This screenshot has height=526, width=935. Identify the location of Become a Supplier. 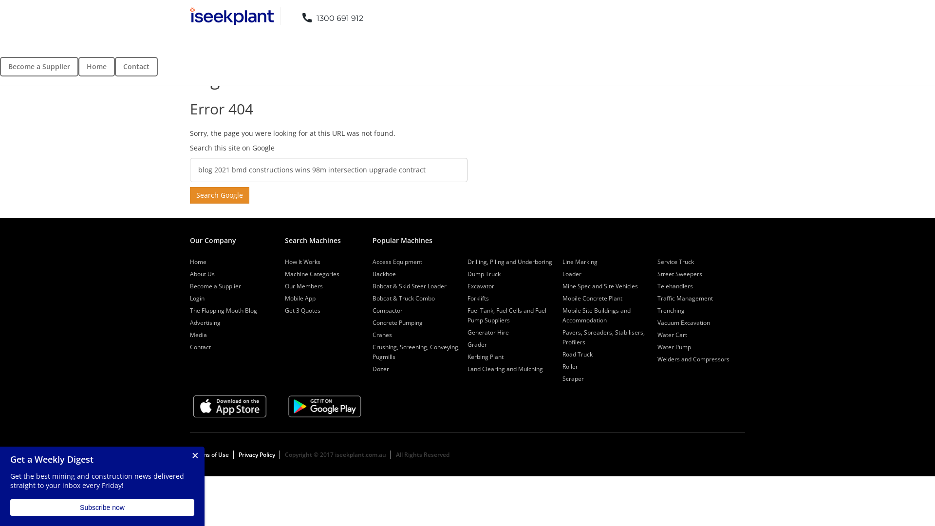
(39, 67).